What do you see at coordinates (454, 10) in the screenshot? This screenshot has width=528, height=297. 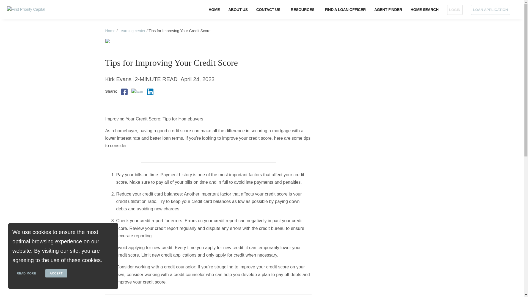 I see `LOGIN` at bounding box center [454, 10].